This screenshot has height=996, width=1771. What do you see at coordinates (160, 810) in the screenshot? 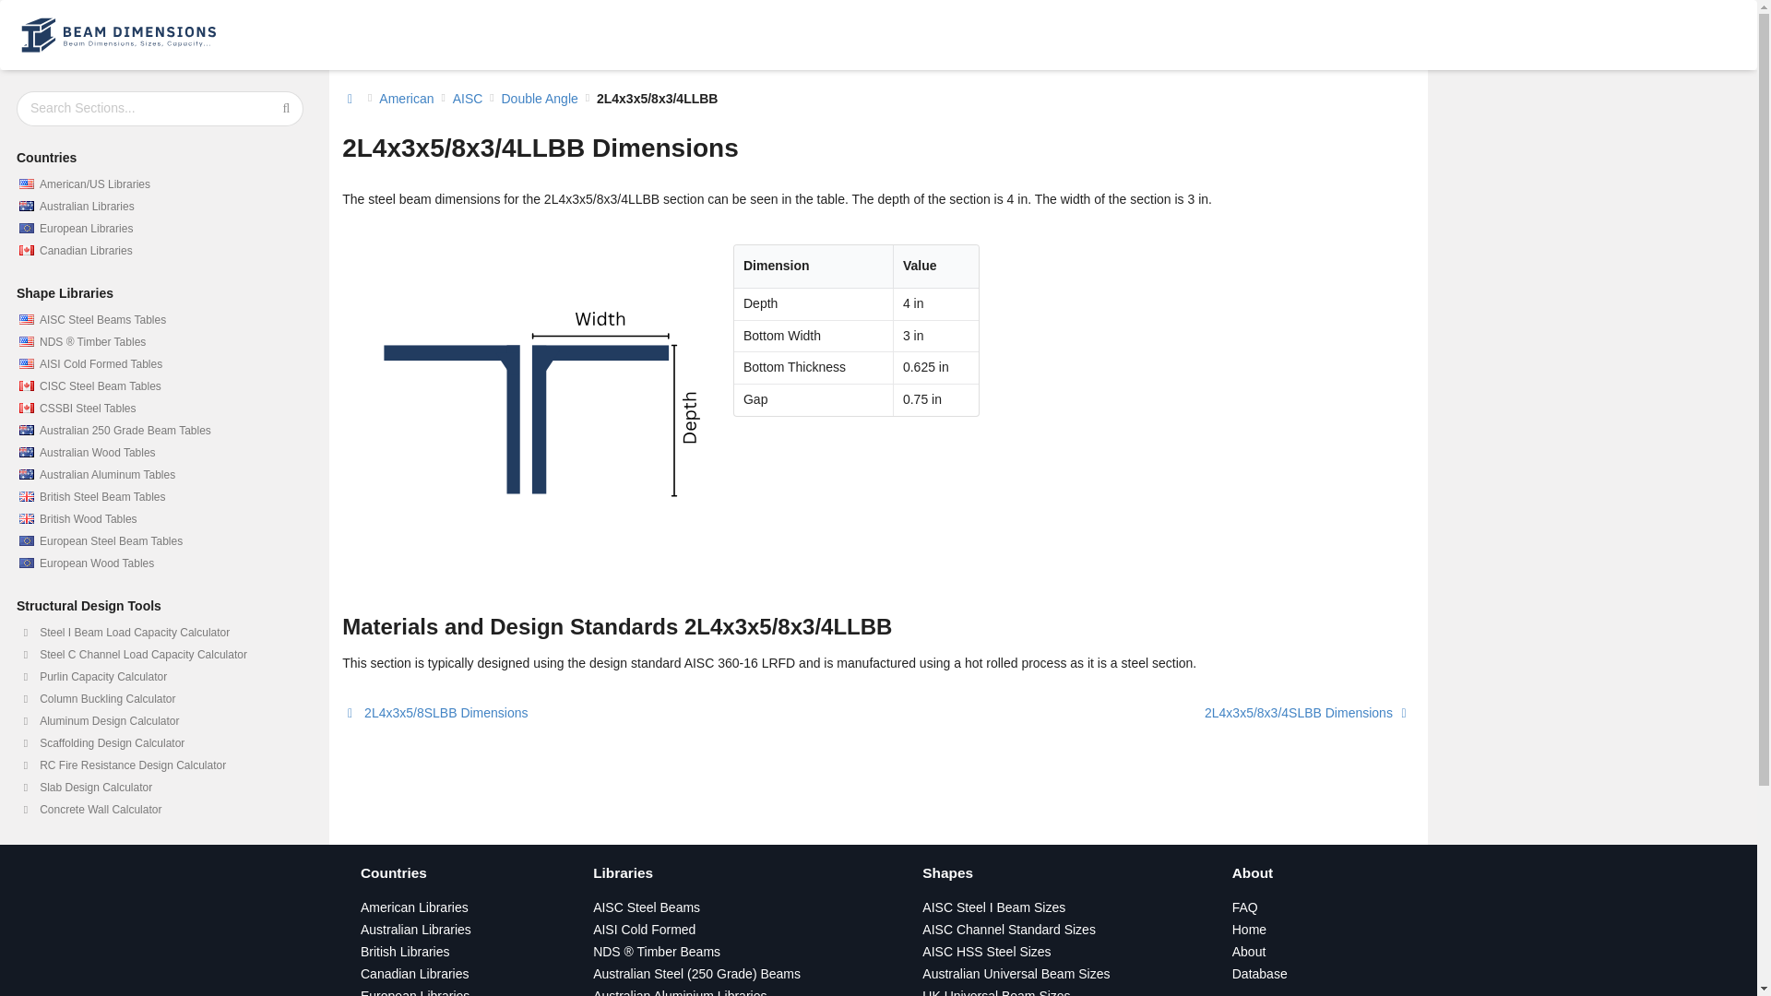
I see `Concrete Wall Calculator` at bounding box center [160, 810].